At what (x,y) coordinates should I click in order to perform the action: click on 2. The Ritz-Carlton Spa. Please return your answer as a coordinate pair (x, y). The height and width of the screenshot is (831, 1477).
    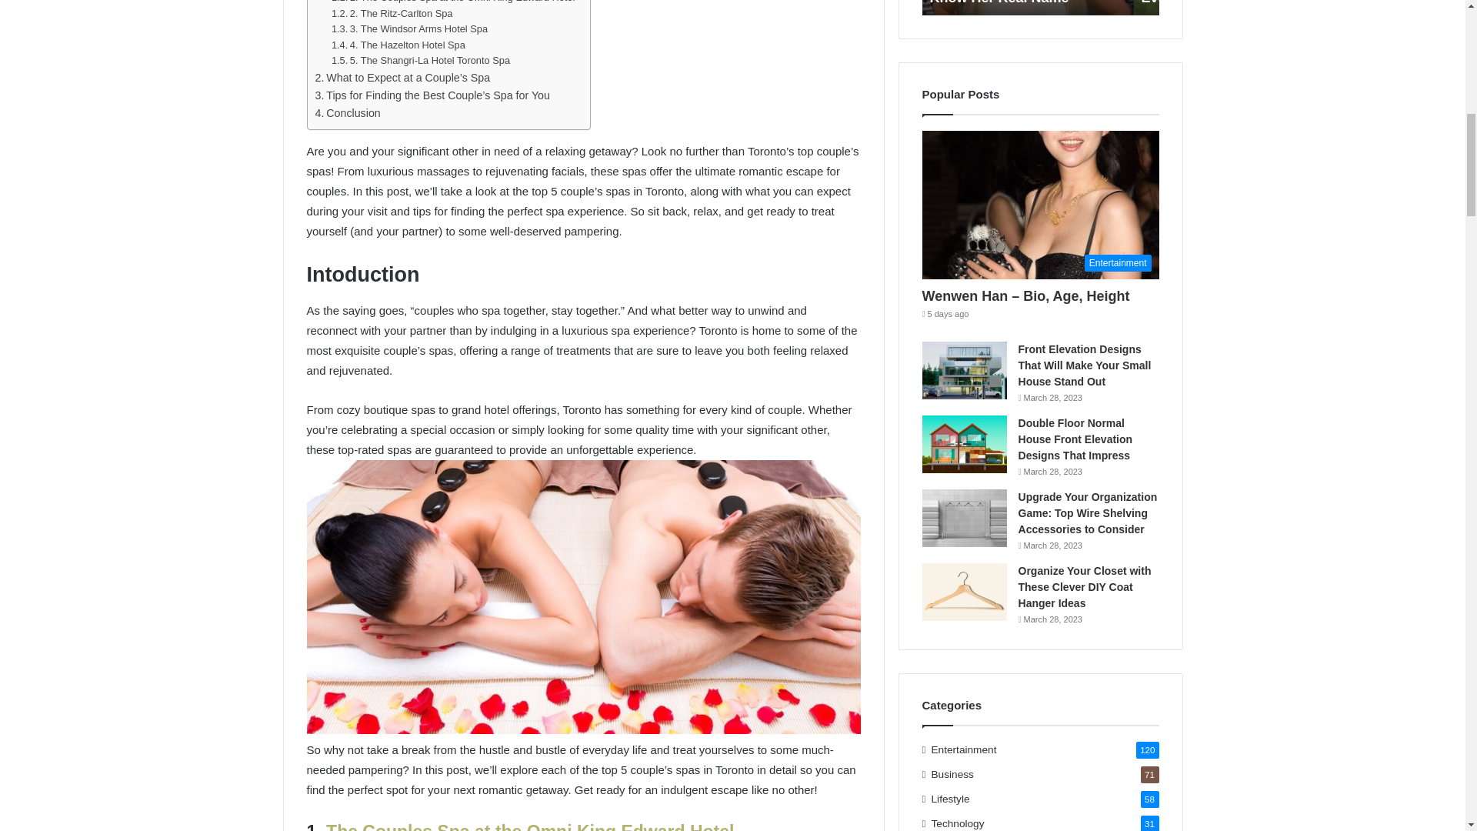
    Looking at the image, I should click on (392, 14).